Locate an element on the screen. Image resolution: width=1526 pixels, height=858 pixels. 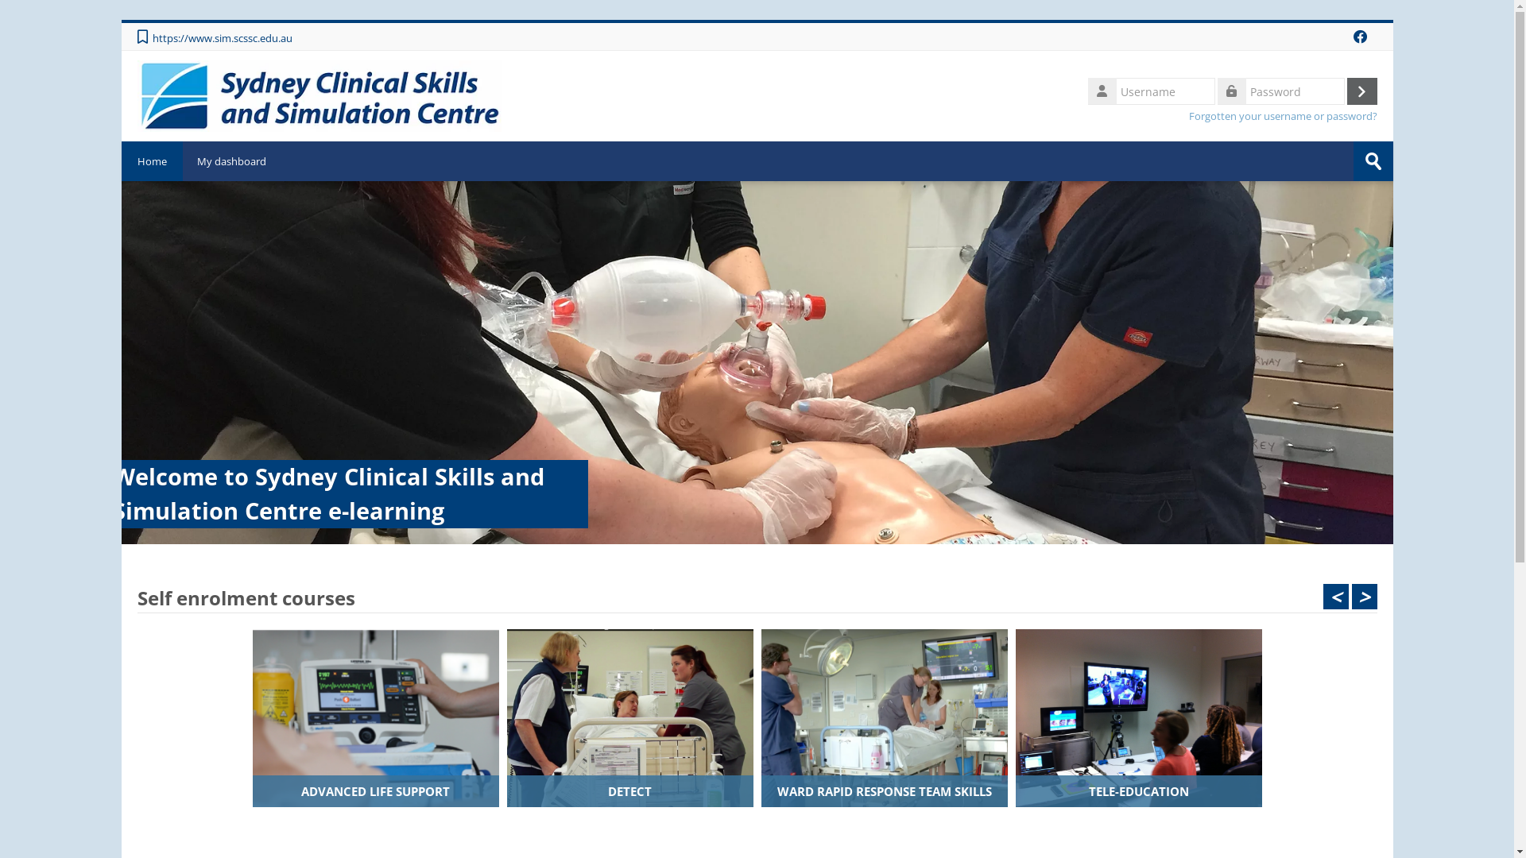
Log in is located at coordinates (1361, 91).